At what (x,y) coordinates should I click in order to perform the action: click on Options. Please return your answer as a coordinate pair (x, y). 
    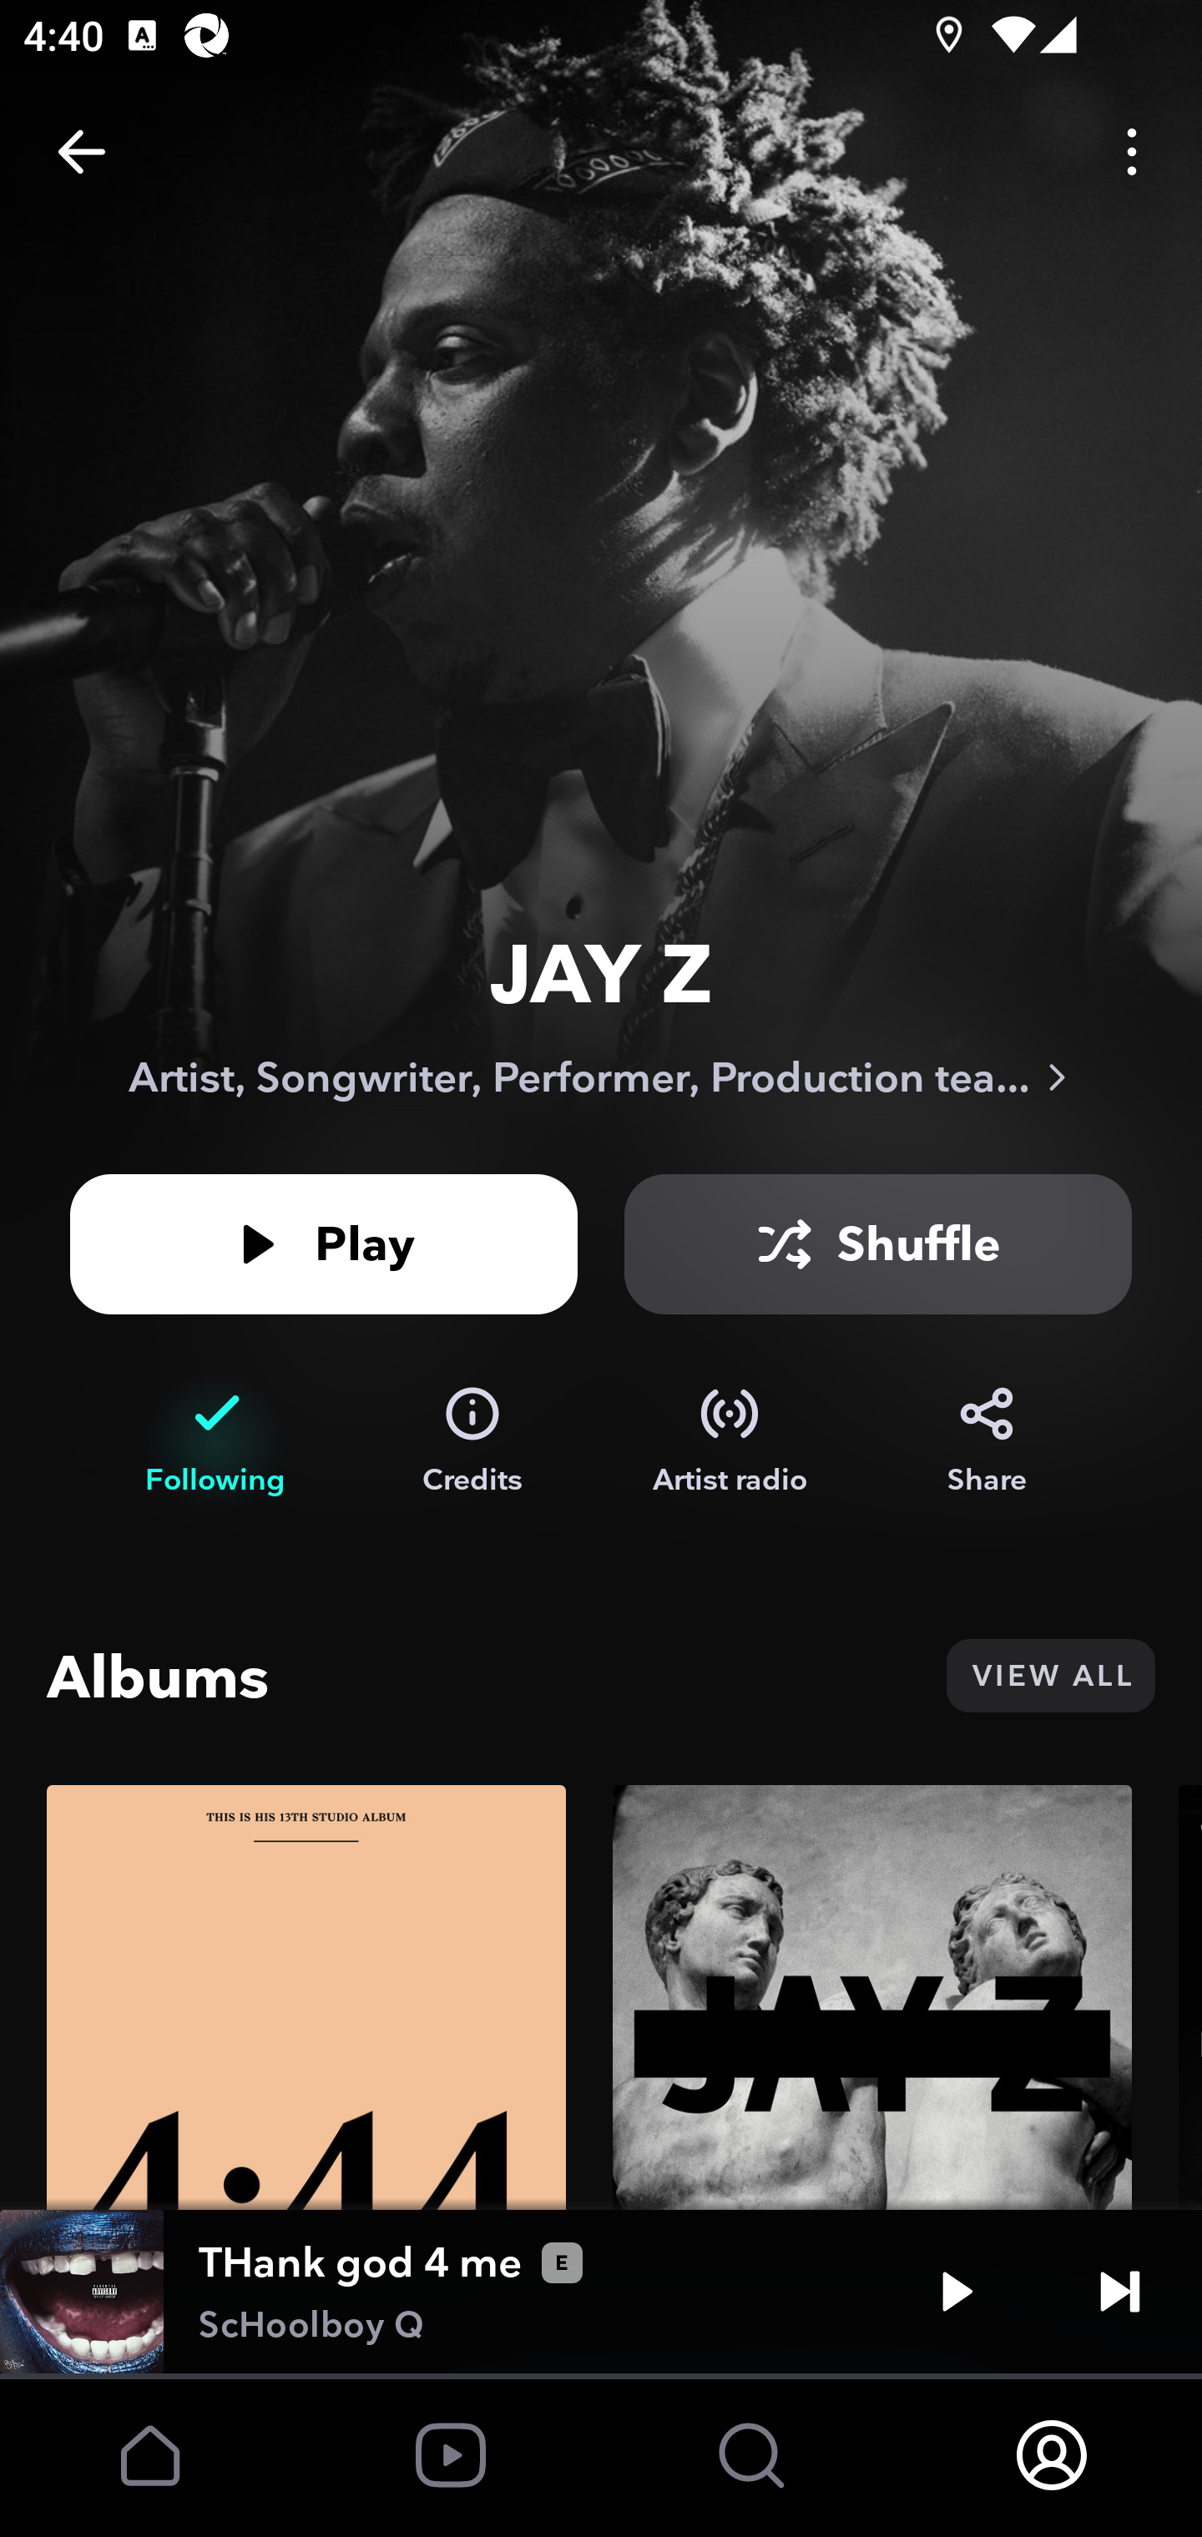
    Looking at the image, I should click on (1132, 152).